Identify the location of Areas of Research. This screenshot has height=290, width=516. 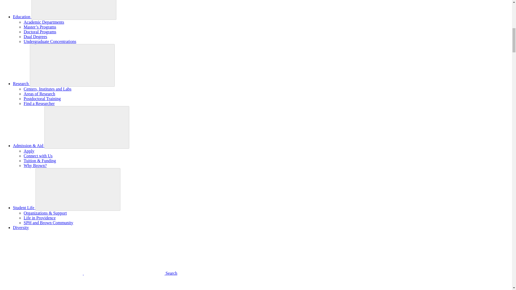
(39, 94).